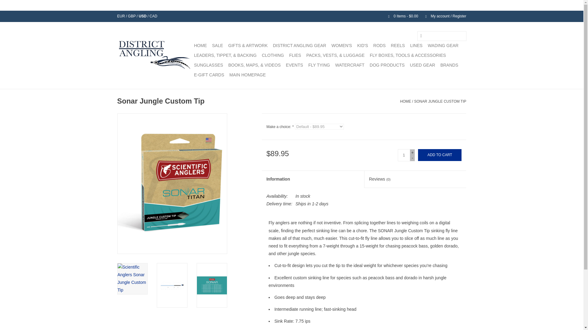 This screenshot has height=330, width=588. Describe the element at coordinates (217, 45) in the screenshot. I see `Sale` at that location.